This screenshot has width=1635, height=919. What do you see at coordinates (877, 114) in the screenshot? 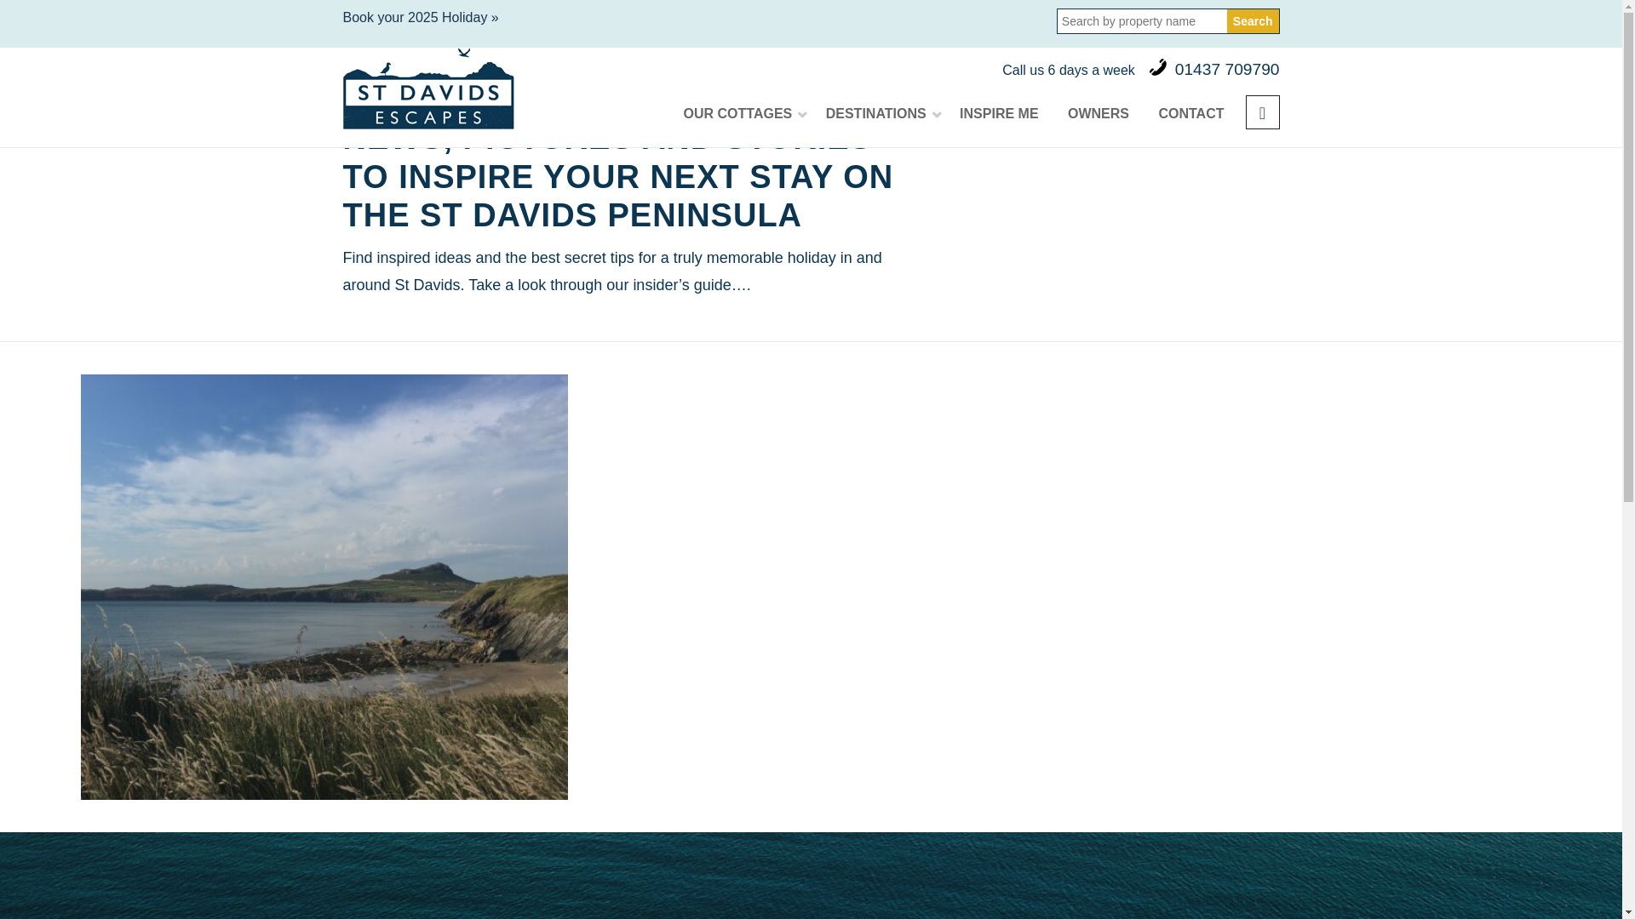
I see `DESTINATIONS` at bounding box center [877, 114].